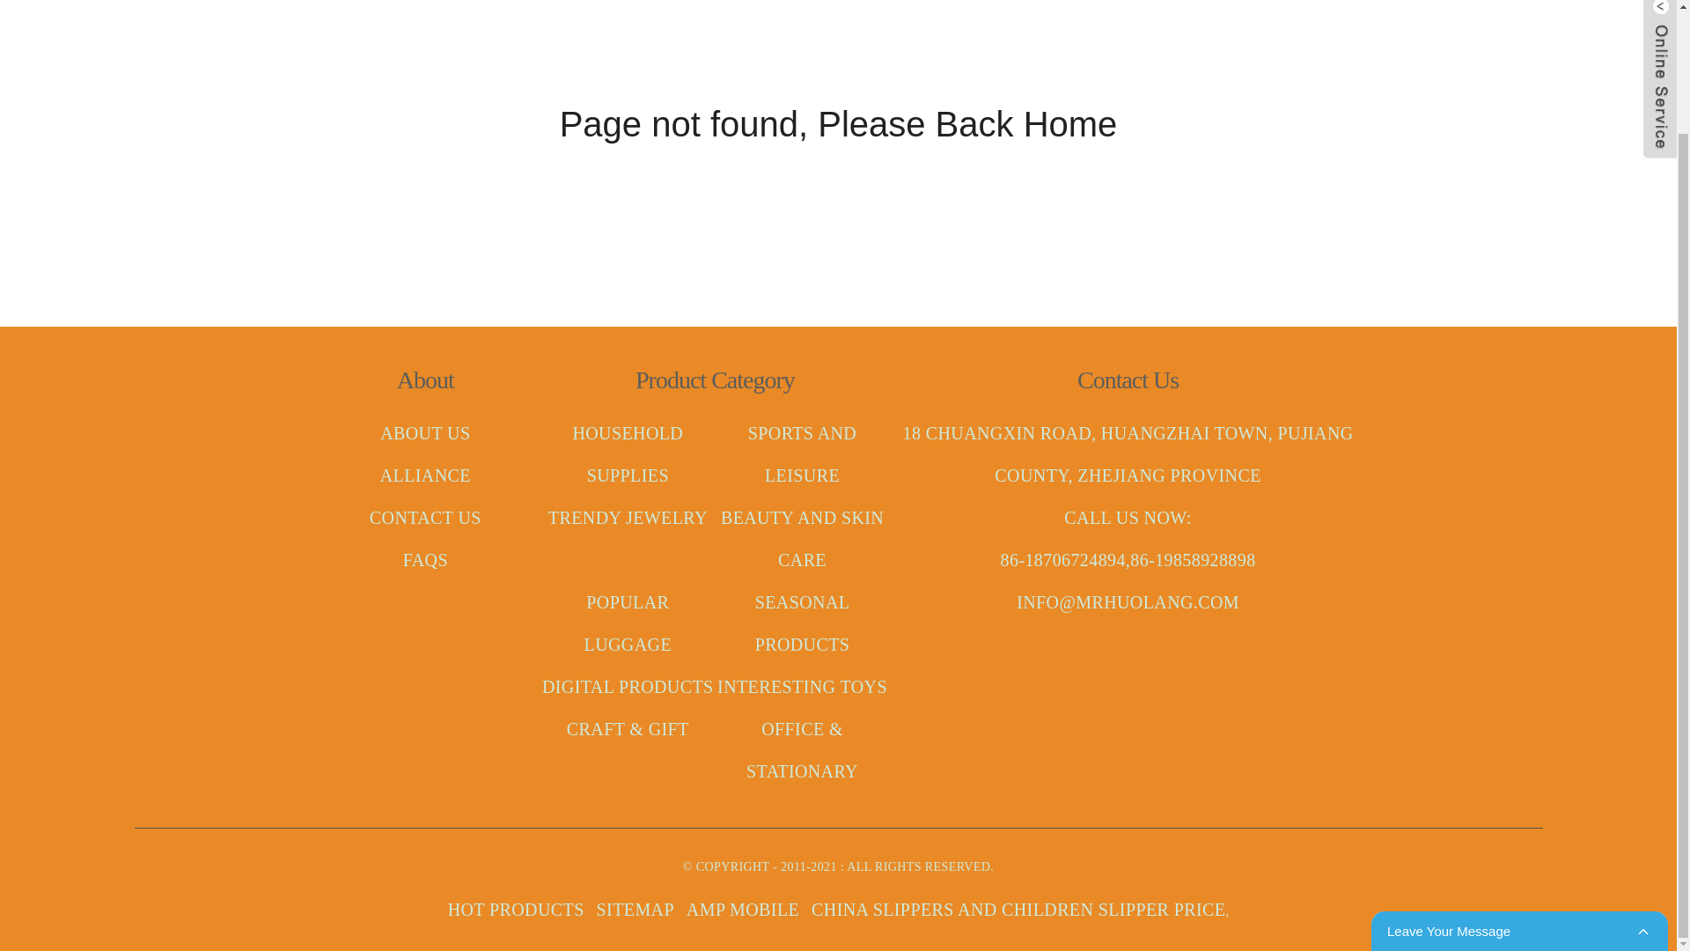  Describe the element at coordinates (806, 453) in the screenshot. I see `SPORTS AND LEISURE` at that location.